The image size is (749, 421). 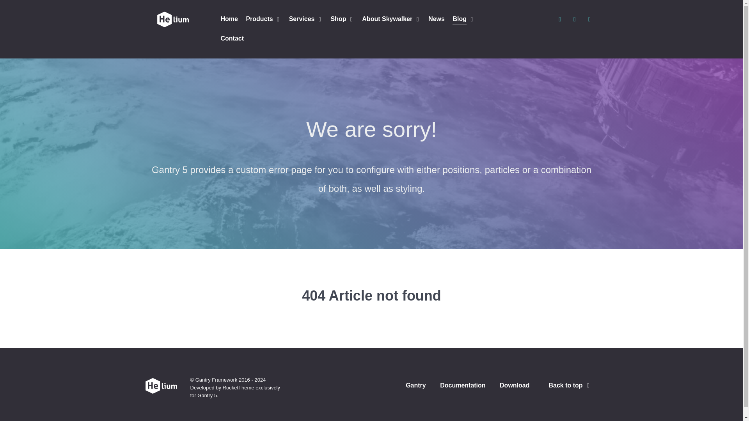 I want to click on Products, so click(x=263, y=19).